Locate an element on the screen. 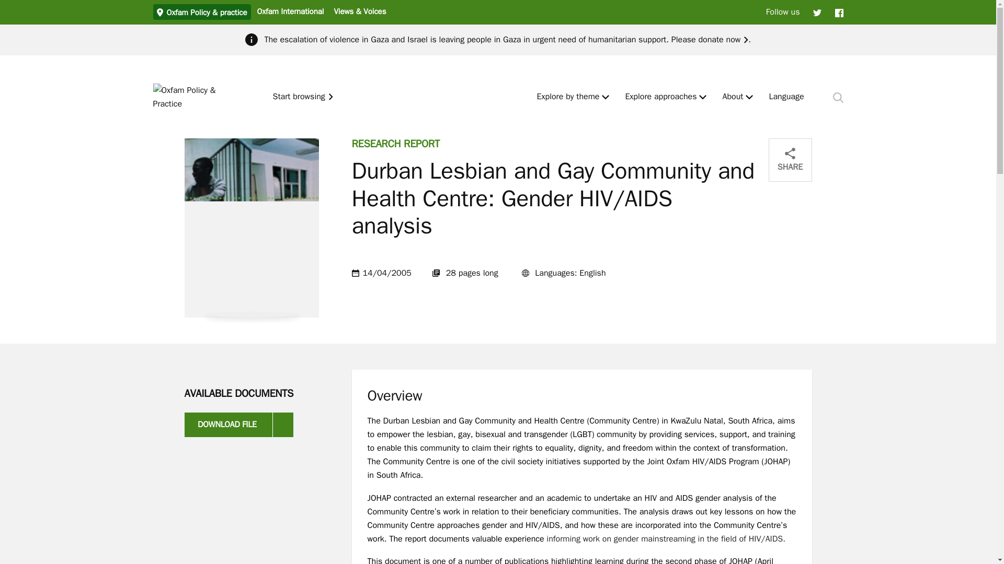 Image resolution: width=1004 pixels, height=564 pixels. Oxfam International is located at coordinates (290, 11).